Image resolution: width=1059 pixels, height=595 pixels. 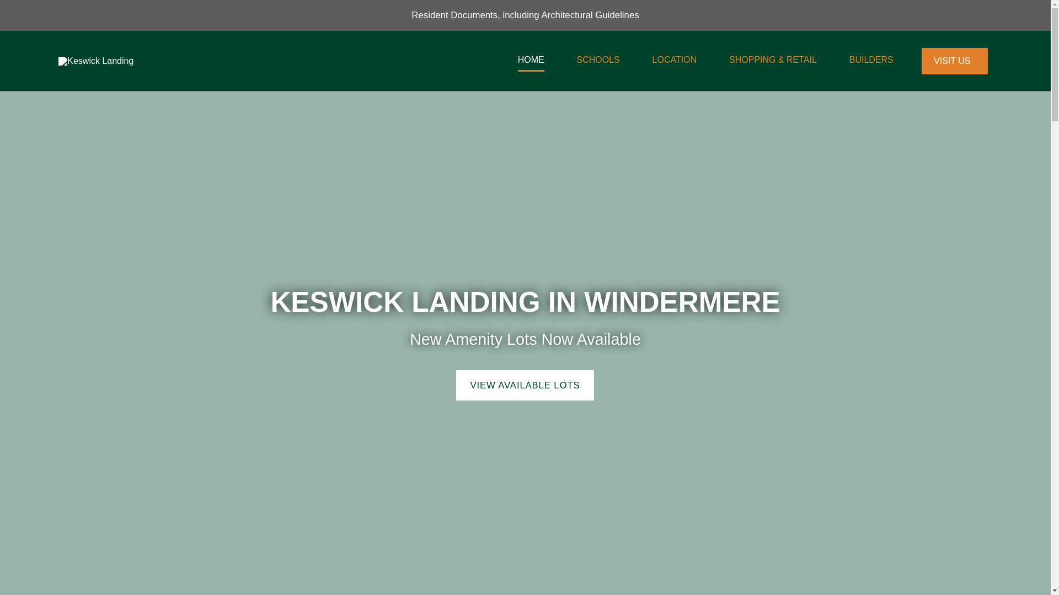 What do you see at coordinates (525, 385) in the screenshot?
I see `VIEW AVAILABLE LOTS` at bounding box center [525, 385].